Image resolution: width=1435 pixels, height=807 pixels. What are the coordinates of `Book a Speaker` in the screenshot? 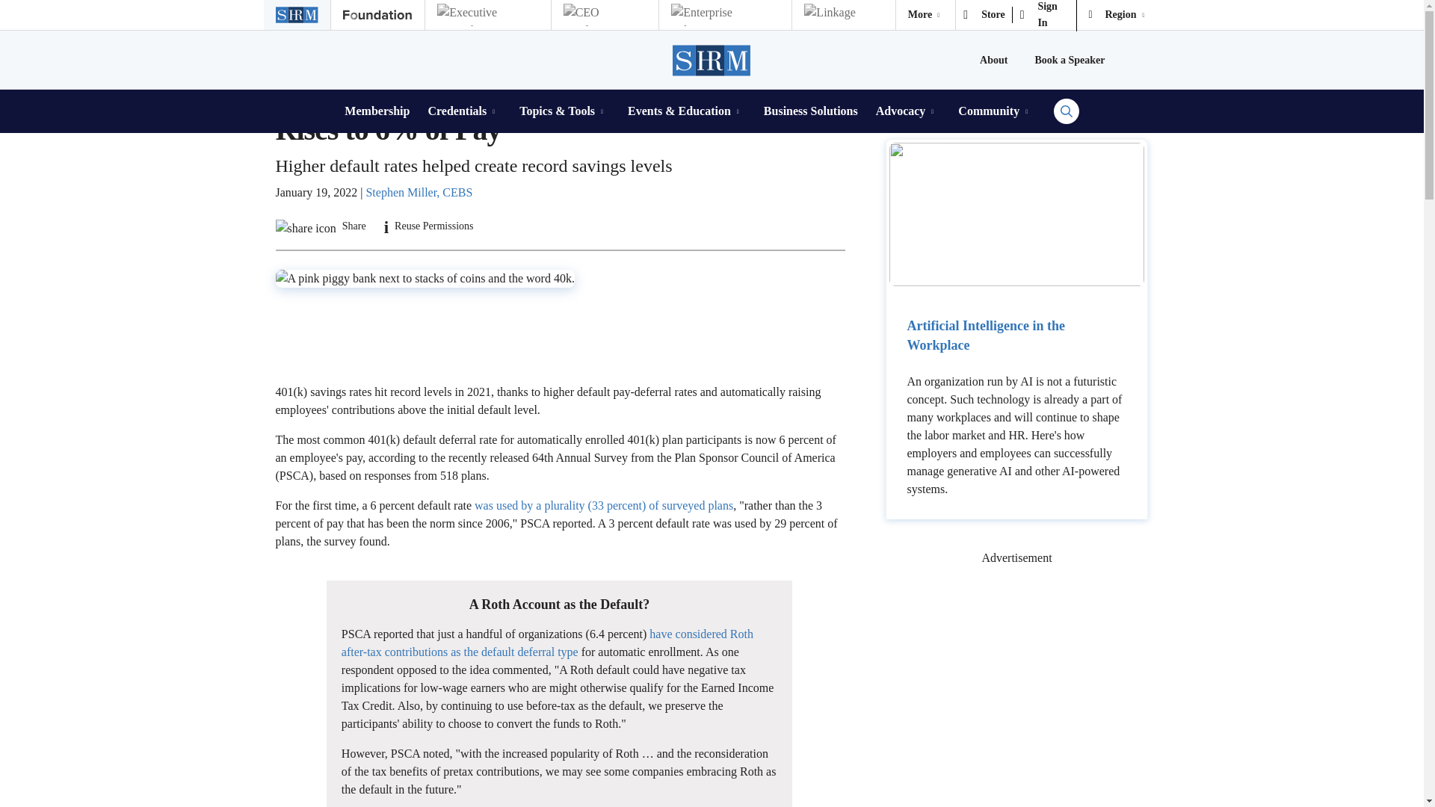 It's located at (1070, 60).